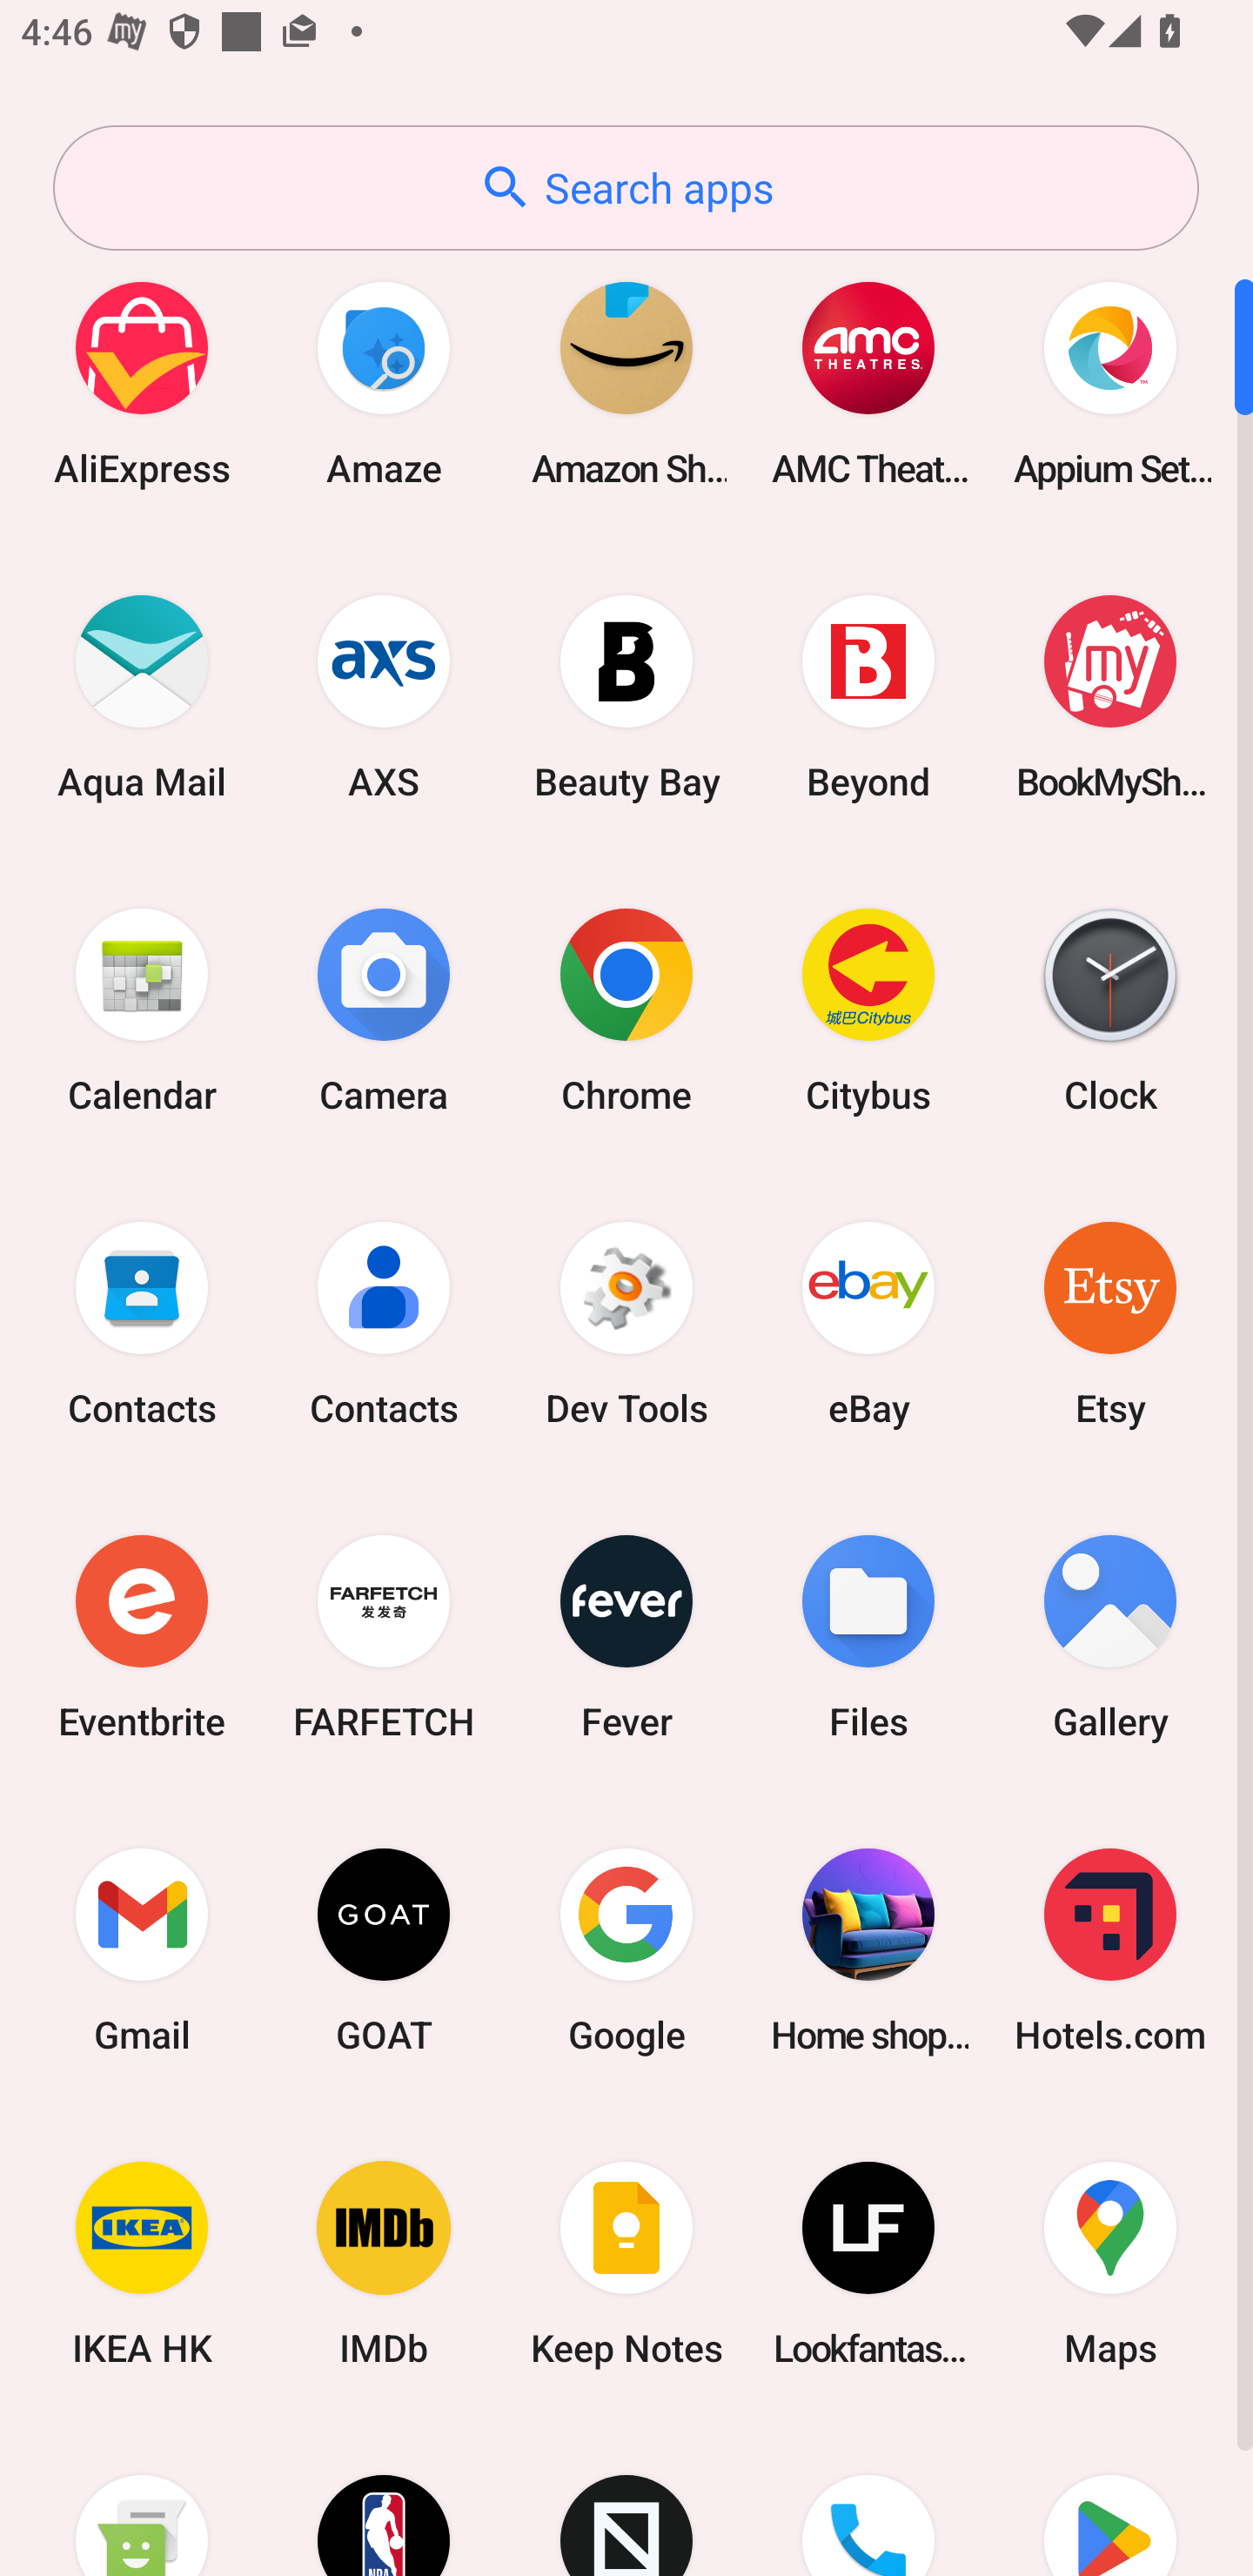 The width and height of the screenshot is (1253, 2576). What do you see at coordinates (868, 2264) in the screenshot?
I see `Lookfantastic` at bounding box center [868, 2264].